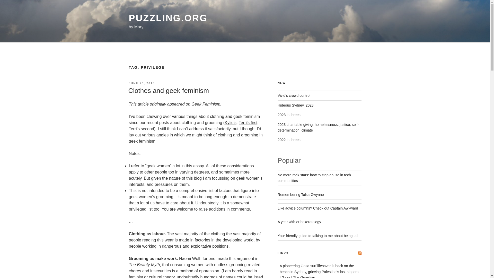 Image resolution: width=494 pixels, height=278 pixels. Describe the element at coordinates (289, 140) in the screenshot. I see `2022 in threes` at that location.